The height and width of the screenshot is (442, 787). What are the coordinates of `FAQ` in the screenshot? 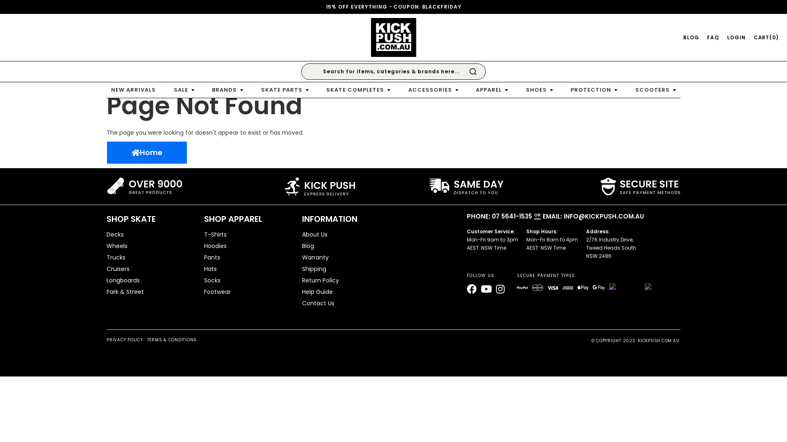 It's located at (713, 37).